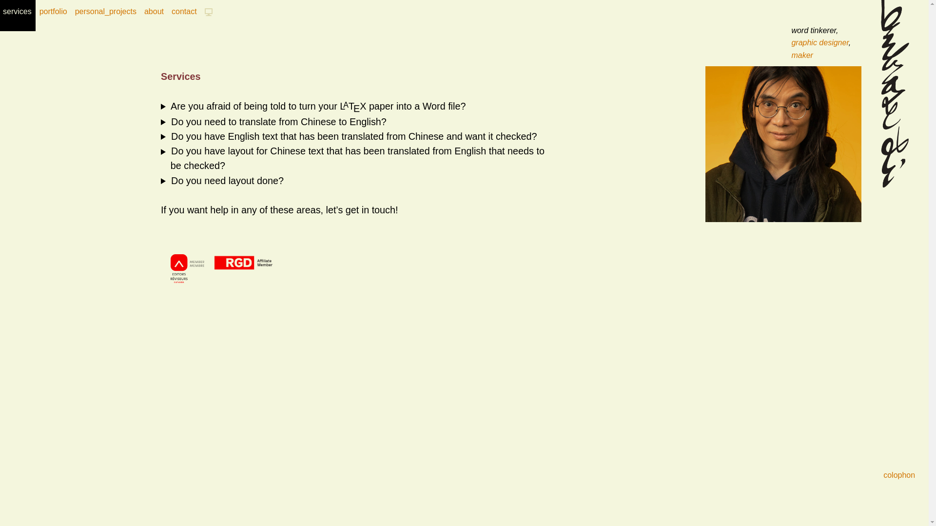 The width and height of the screenshot is (936, 526). Describe the element at coordinates (802, 56) in the screenshot. I see `maker` at that location.